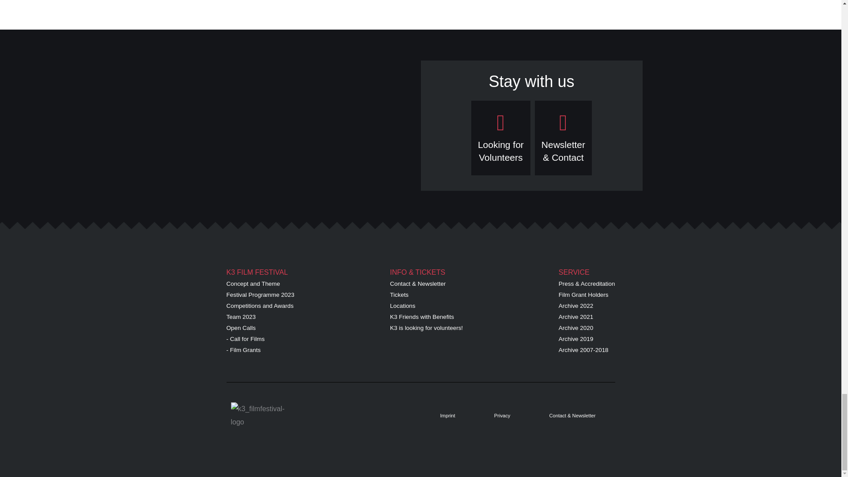 This screenshot has width=848, height=477. Describe the element at coordinates (257, 272) in the screenshot. I see `K3 FILM FESTIVAL` at that location.